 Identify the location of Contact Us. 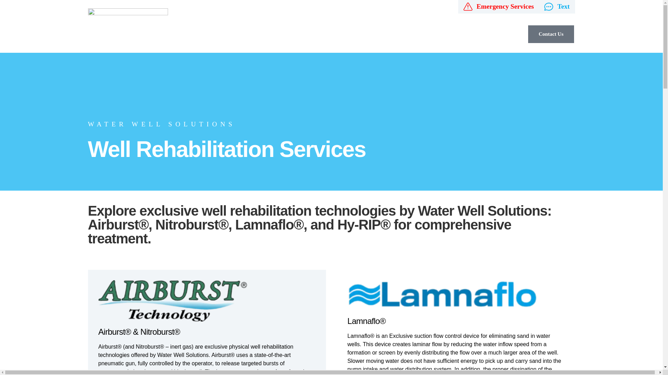
(550, 34).